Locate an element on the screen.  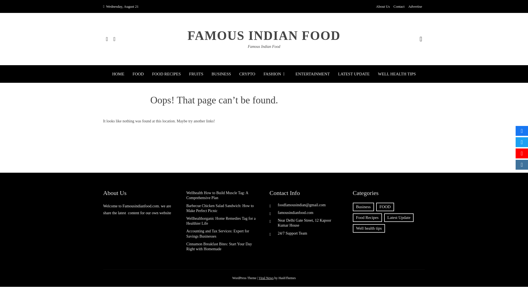
LATEST UPDATE is located at coordinates (354, 74).